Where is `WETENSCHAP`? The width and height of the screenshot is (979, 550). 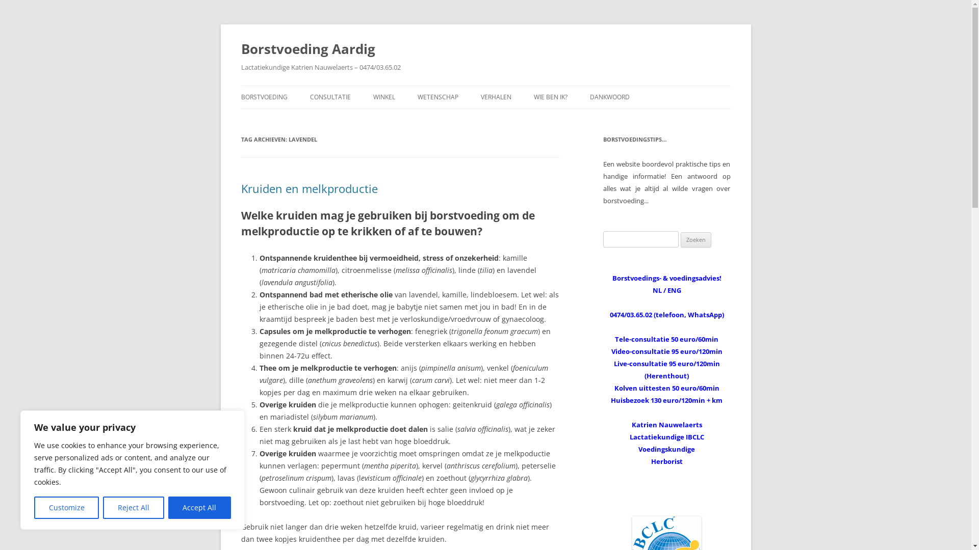
WETENSCHAP is located at coordinates (437, 97).